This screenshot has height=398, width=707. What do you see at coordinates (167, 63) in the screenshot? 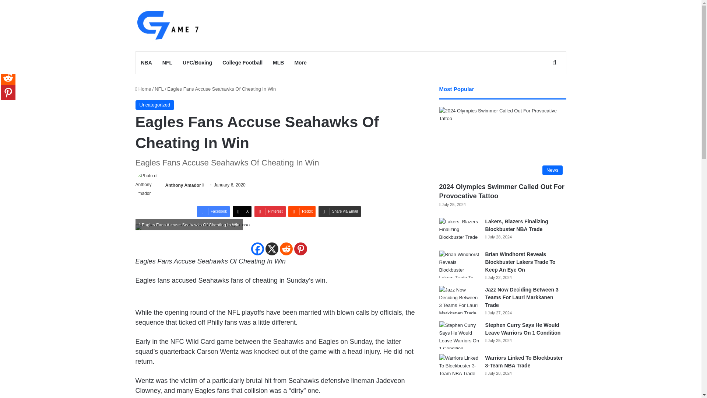
I see `NFL` at bounding box center [167, 63].